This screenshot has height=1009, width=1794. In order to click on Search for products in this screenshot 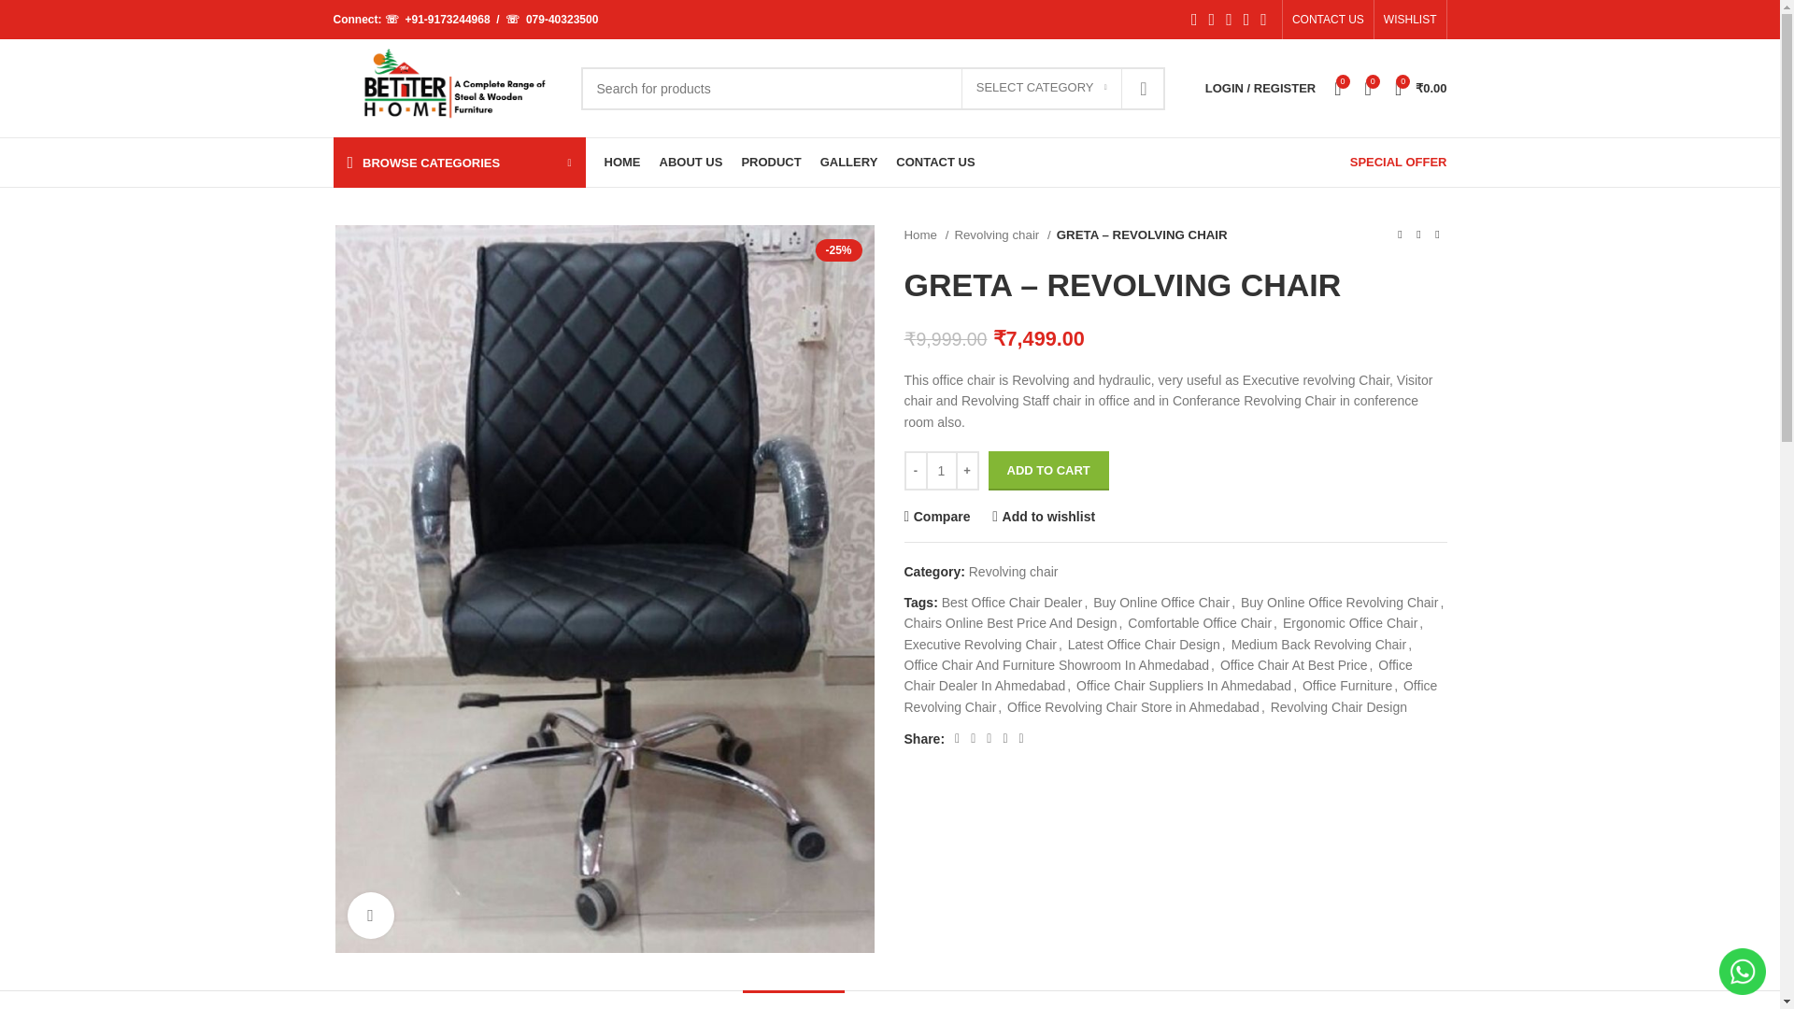, I will do `click(873, 88)`.